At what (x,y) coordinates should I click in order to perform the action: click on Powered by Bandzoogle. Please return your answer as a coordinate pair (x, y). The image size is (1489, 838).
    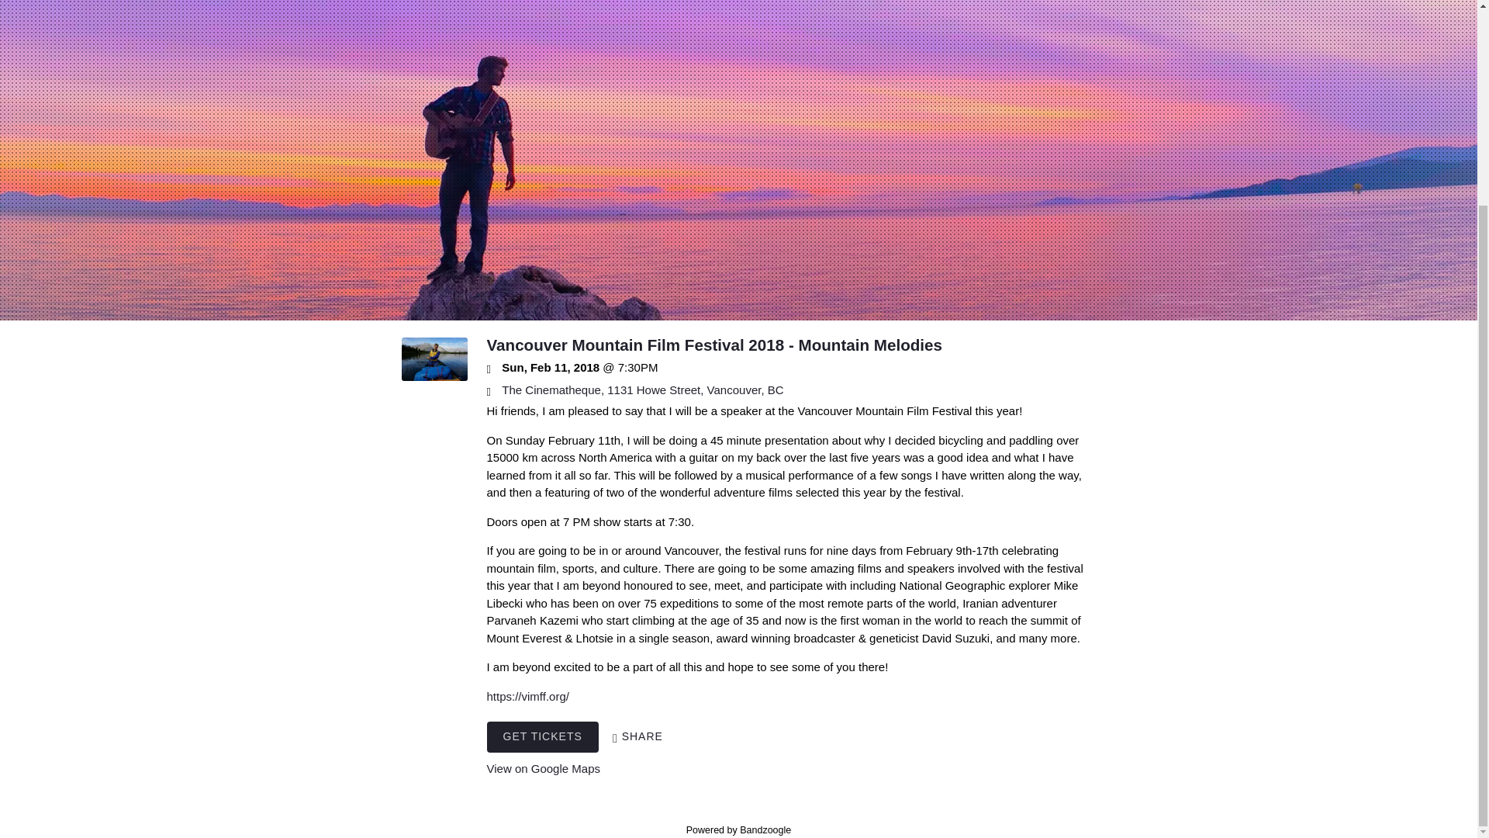
    Looking at the image, I should click on (739, 829).